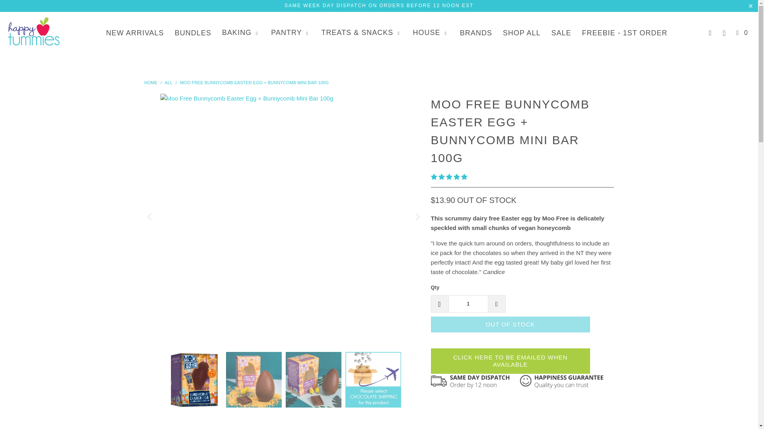 The image size is (764, 429). Describe the element at coordinates (169, 82) in the screenshot. I see `All` at that location.